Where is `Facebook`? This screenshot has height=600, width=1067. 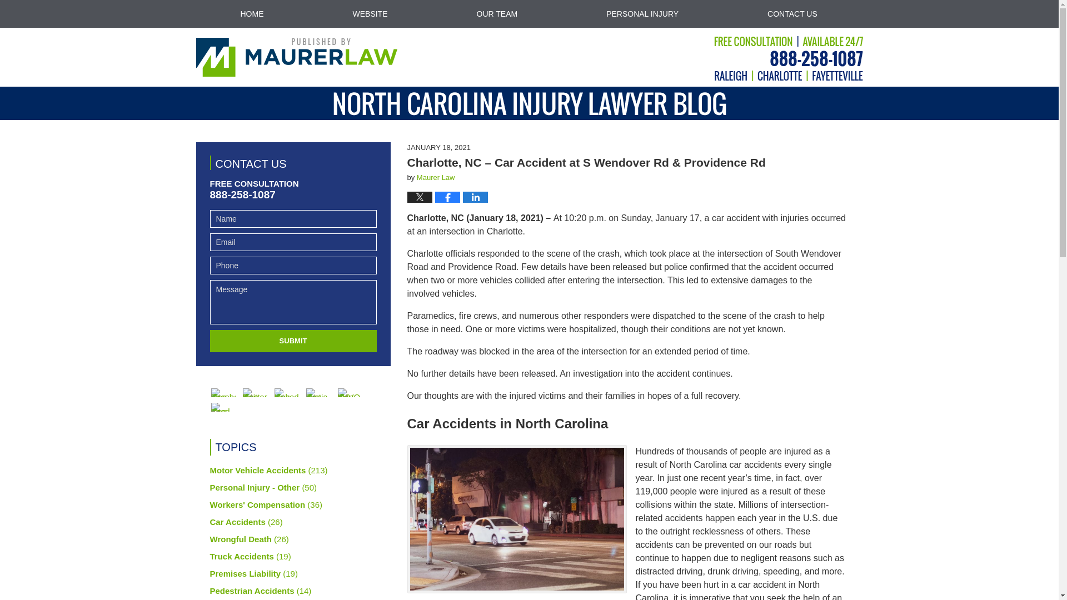 Facebook is located at coordinates (223, 392).